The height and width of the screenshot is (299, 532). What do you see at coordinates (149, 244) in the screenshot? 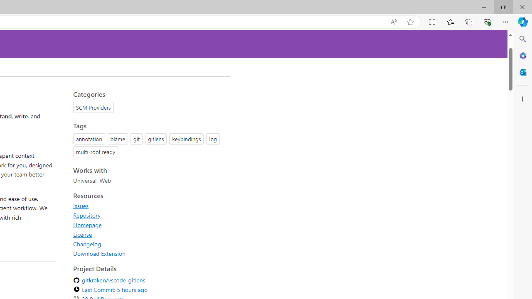
I see `Changelog` at bounding box center [149, 244].